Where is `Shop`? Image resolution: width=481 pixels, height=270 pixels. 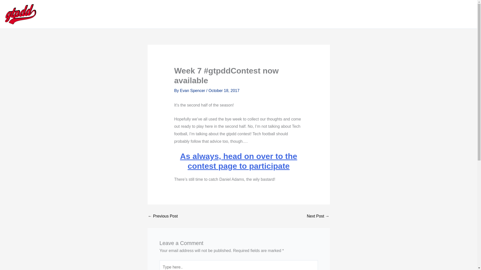
Shop is located at coordinates (253, 13).